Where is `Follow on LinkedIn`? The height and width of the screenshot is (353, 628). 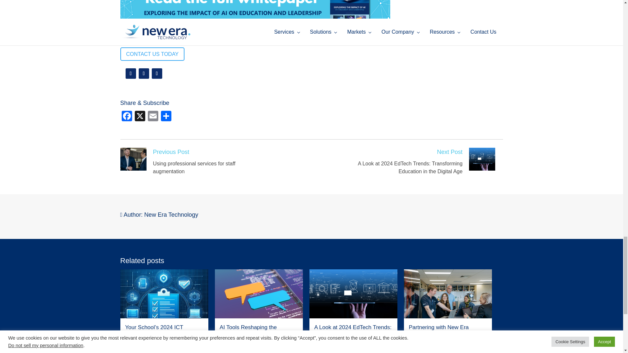
Follow on LinkedIn is located at coordinates (157, 73).